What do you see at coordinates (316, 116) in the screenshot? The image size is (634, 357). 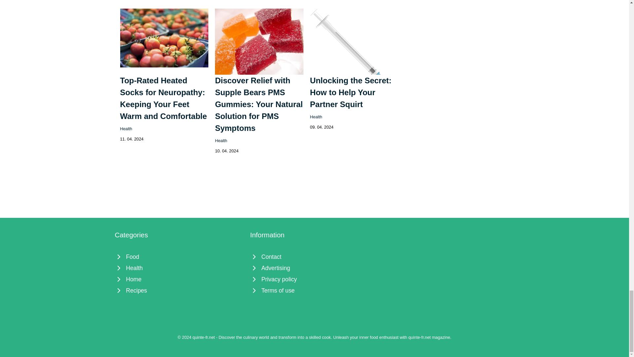 I see `Health` at bounding box center [316, 116].